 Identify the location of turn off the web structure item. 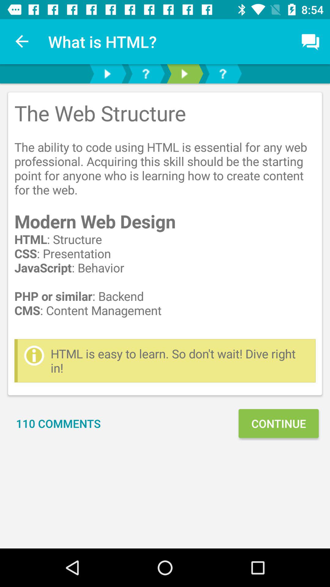
(165, 216).